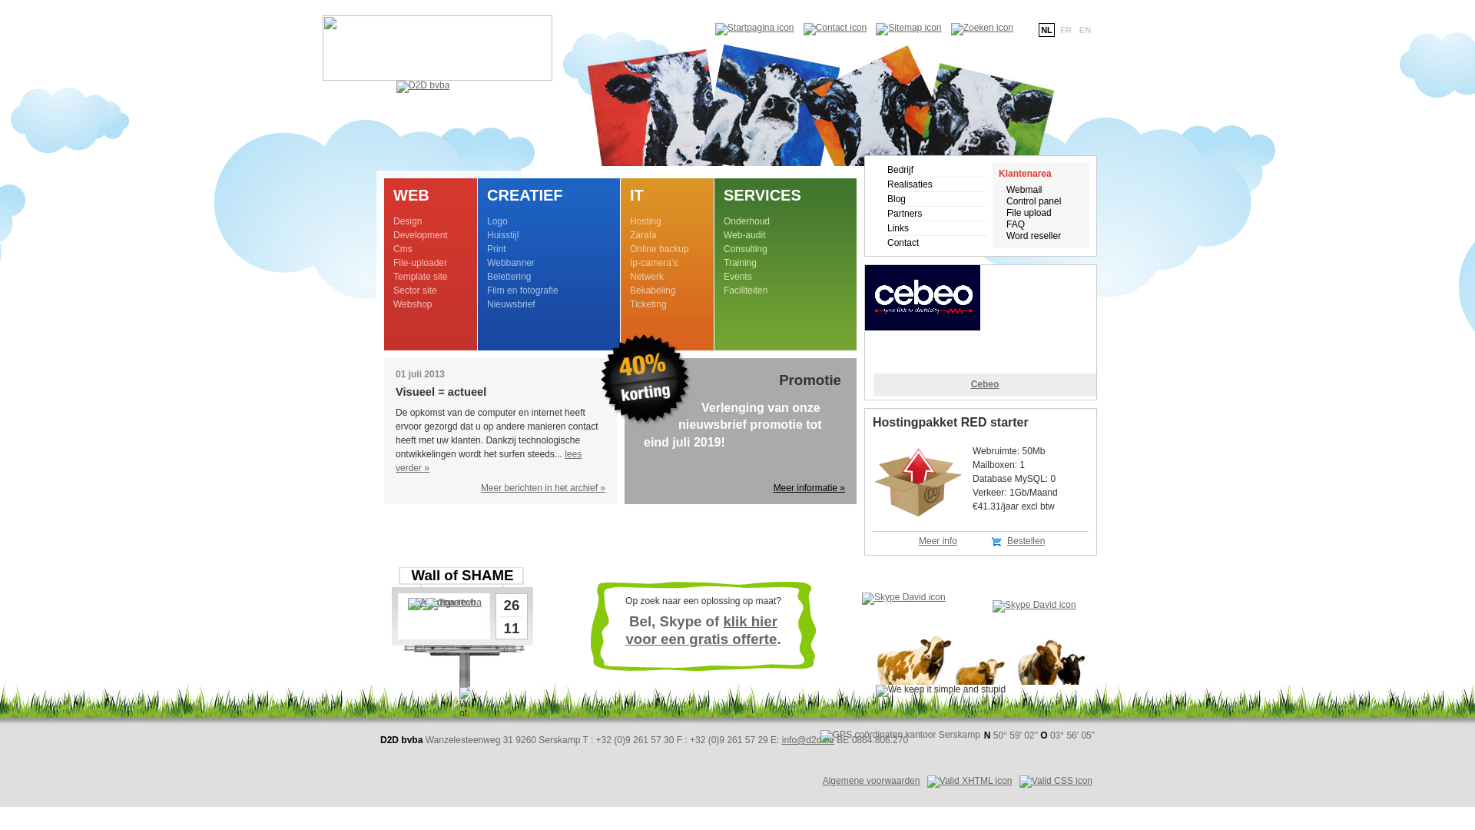  I want to click on info@d2d.be, so click(808, 740).